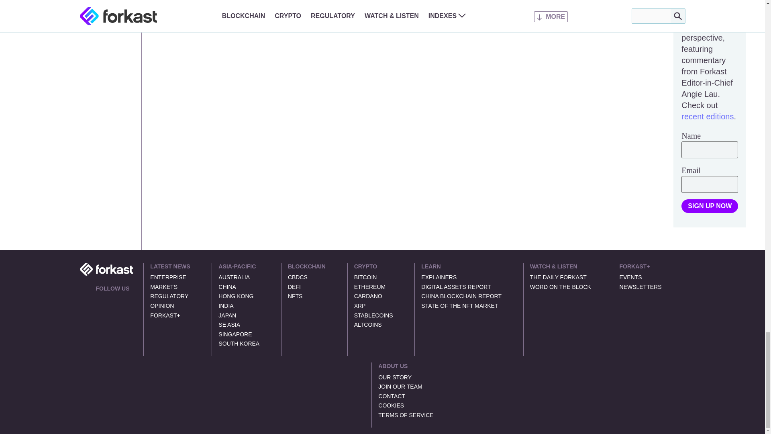  What do you see at coordinates (99, 299) in the screenshot?
I see `Forkast's profile on Twitter` at bounding box center [99, 299].